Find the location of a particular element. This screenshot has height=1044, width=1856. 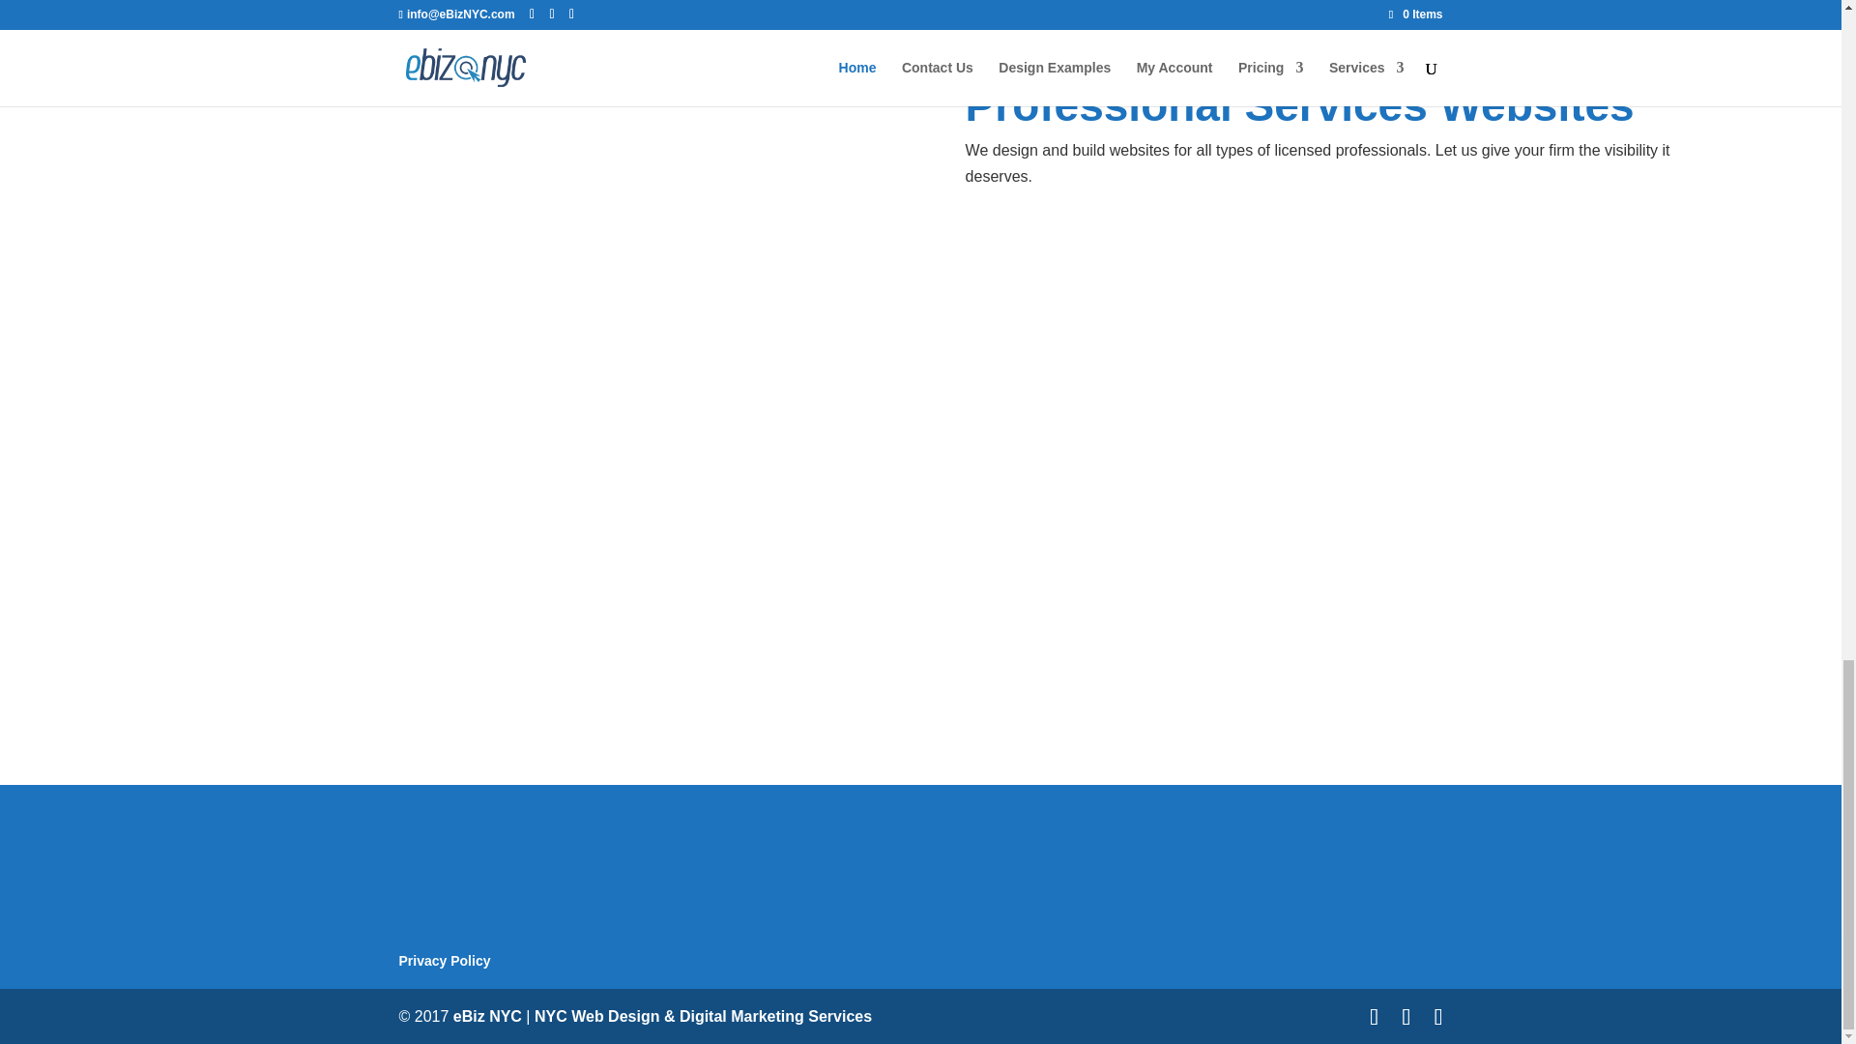

eBiz NYC is located at coordinates (487, 1016).